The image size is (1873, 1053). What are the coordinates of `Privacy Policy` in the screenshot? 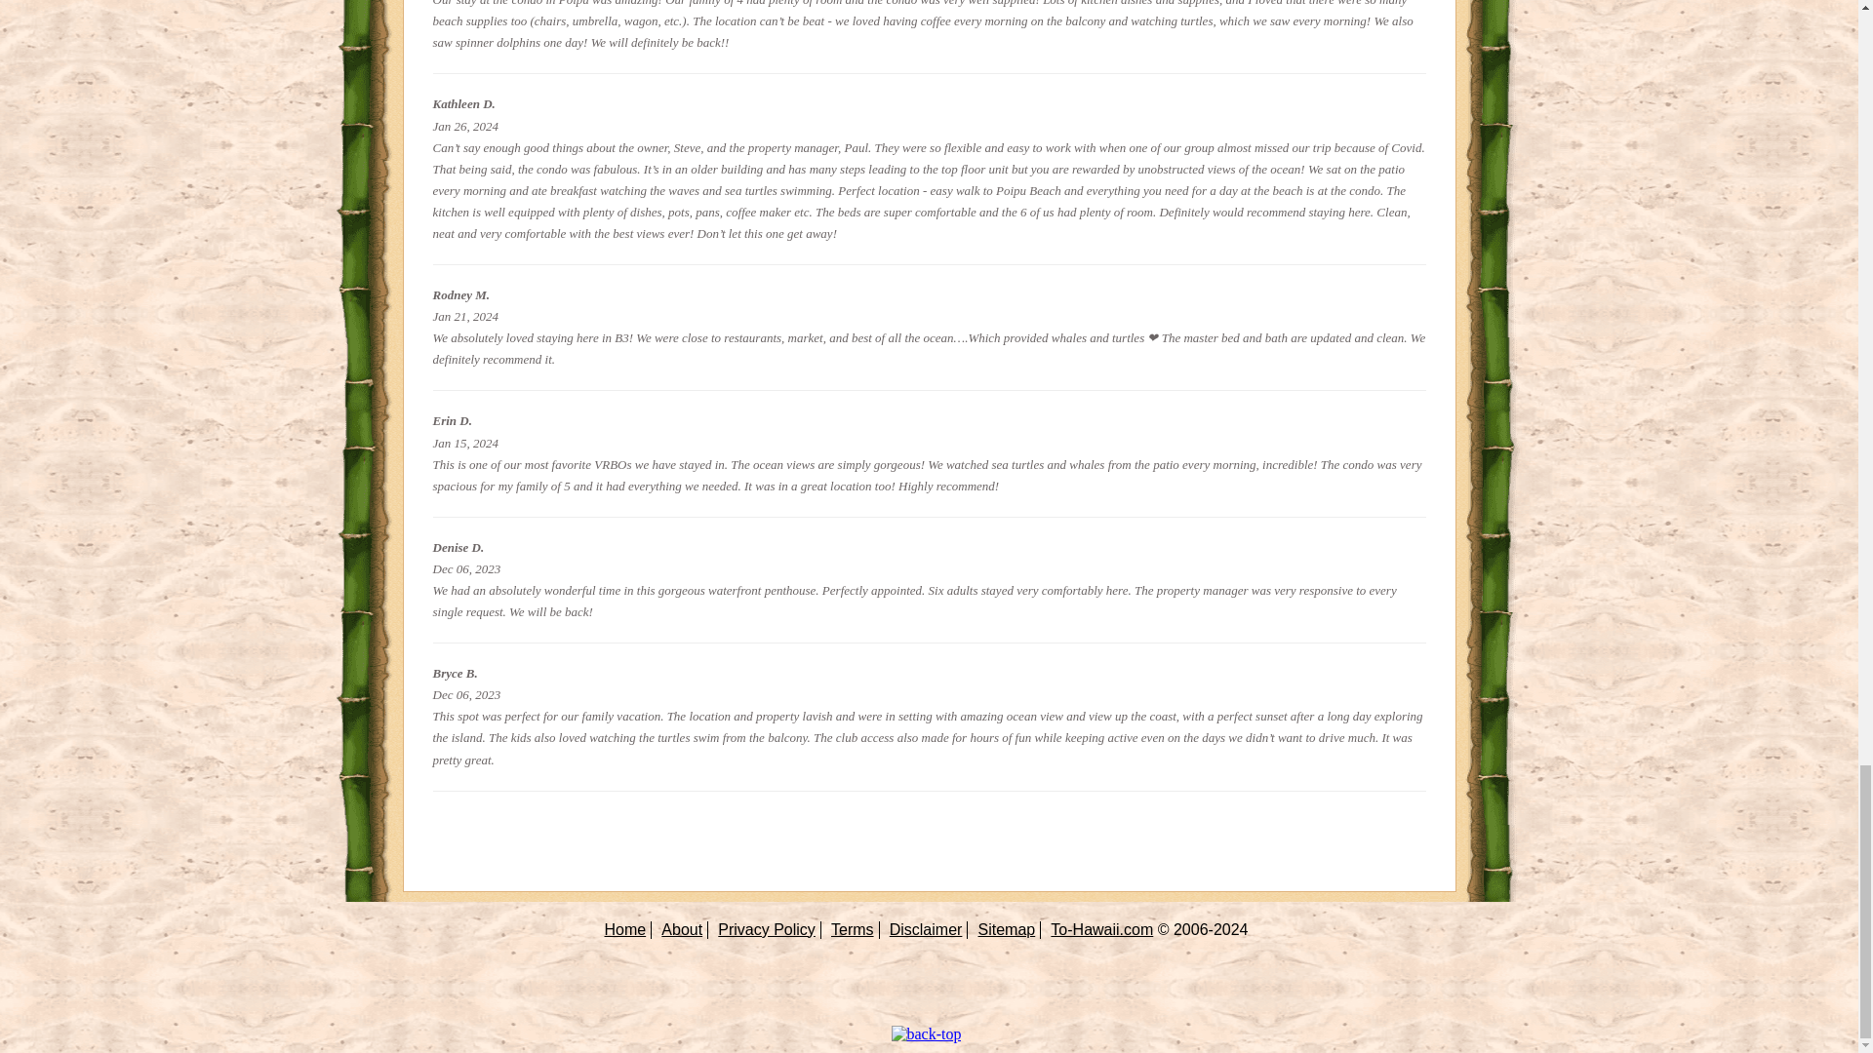 It's located at (766, 930).